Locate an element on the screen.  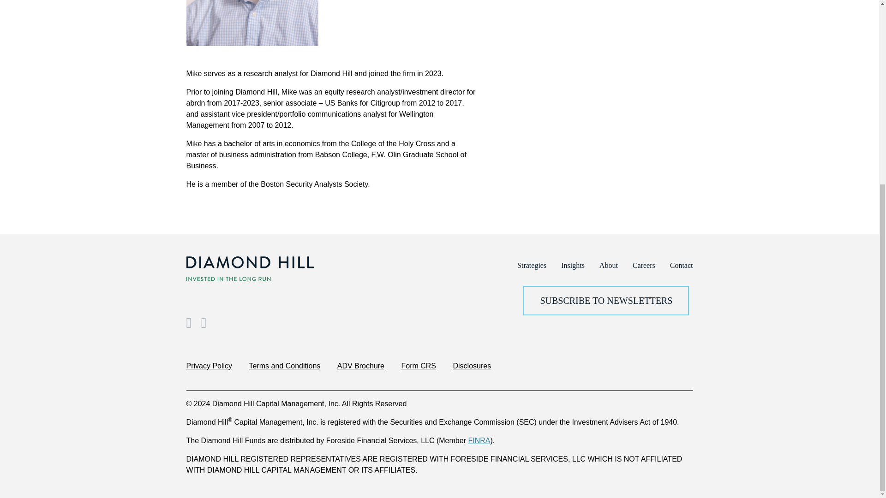
Privacy Policy is located at coordinates (209, 366).